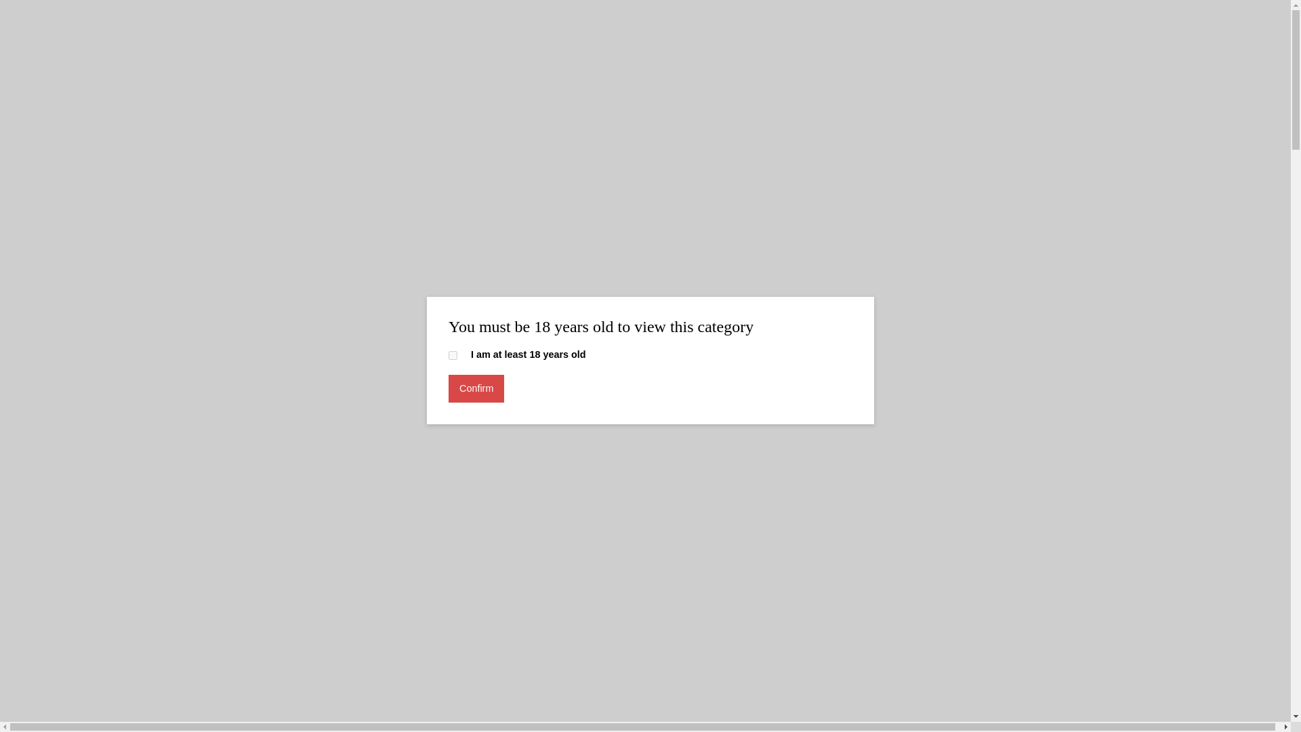 This screenshot has width=1301, height=732. Describe the element at coordinates (263, 125) in the screenshot. I see `instagram` at that location.